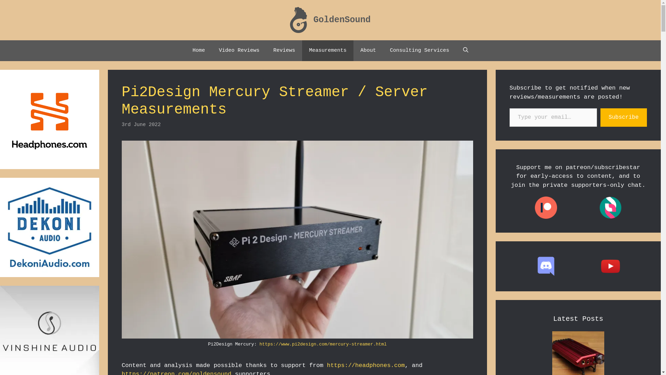 The height and width of the screenshot is (375, 666). Describe the element at coordinates (420, 51) in the screenshot. I see `Consulting Services` at that location.